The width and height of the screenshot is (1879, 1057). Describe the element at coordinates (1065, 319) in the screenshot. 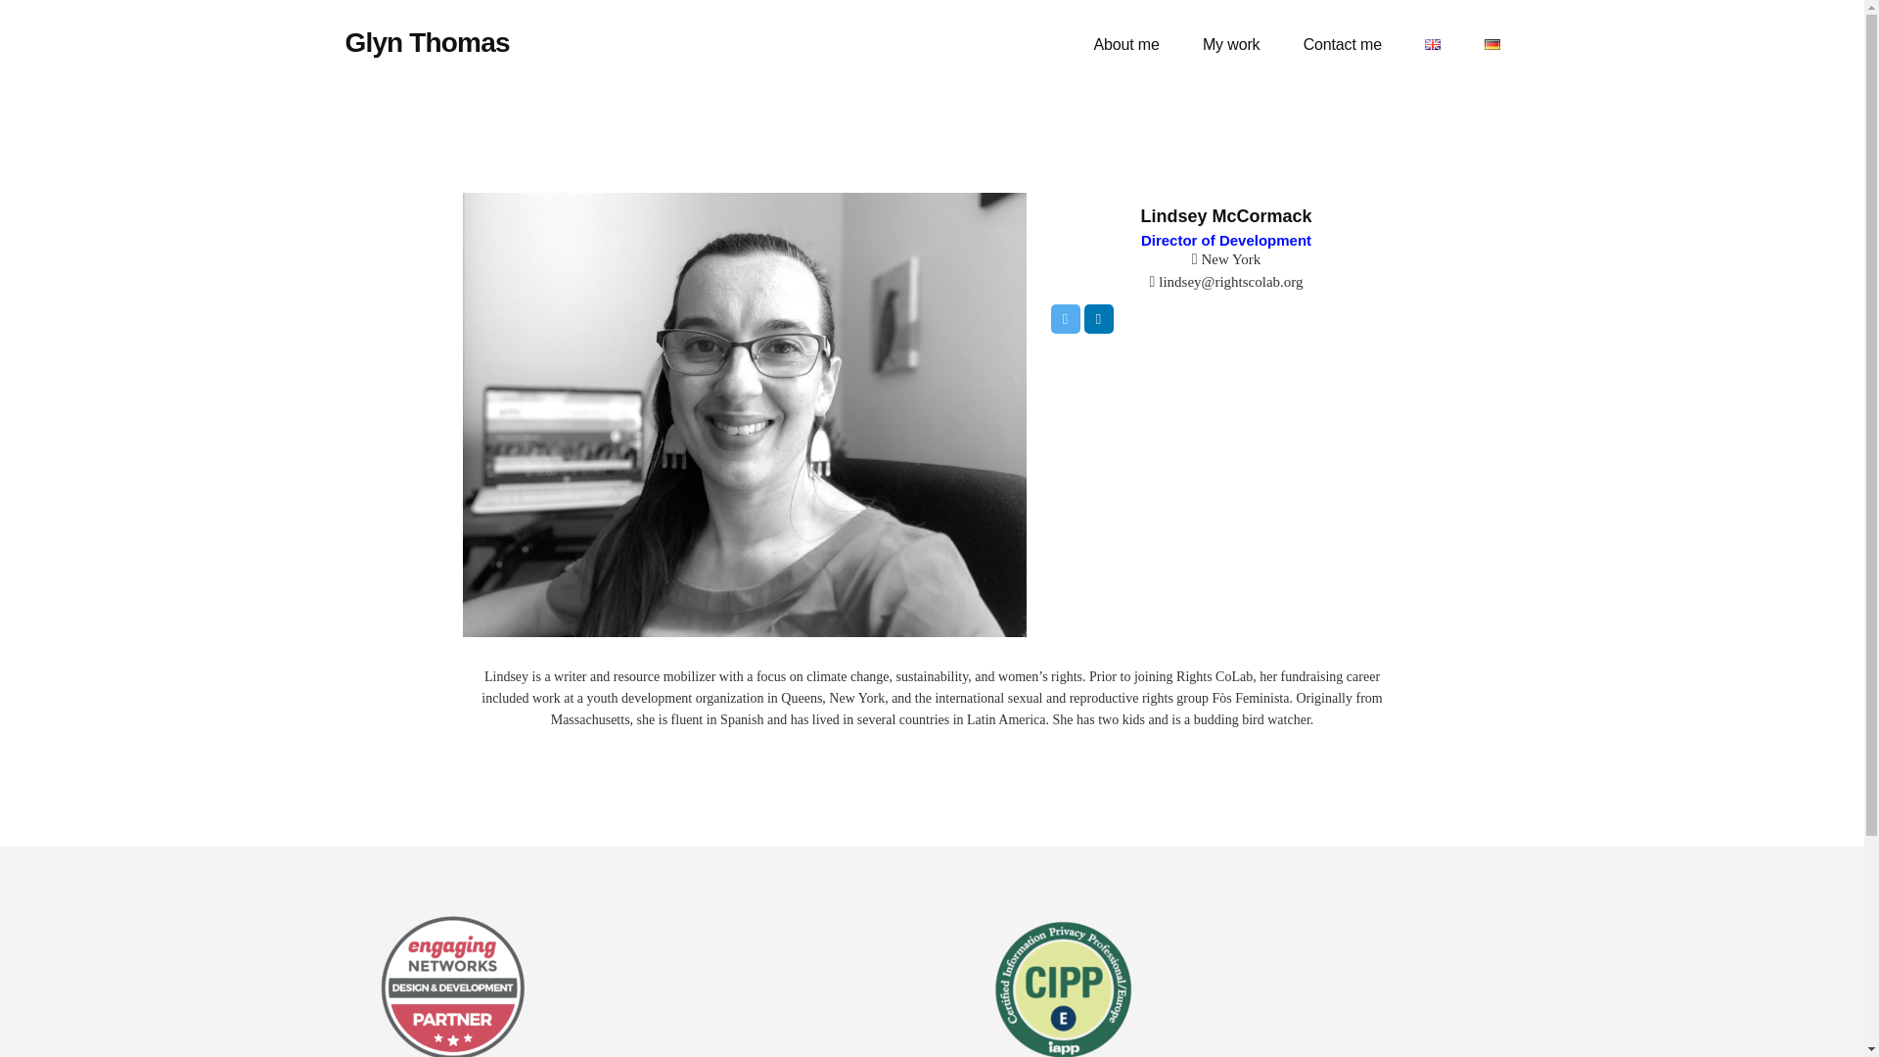

I see `Twitter` at that location.